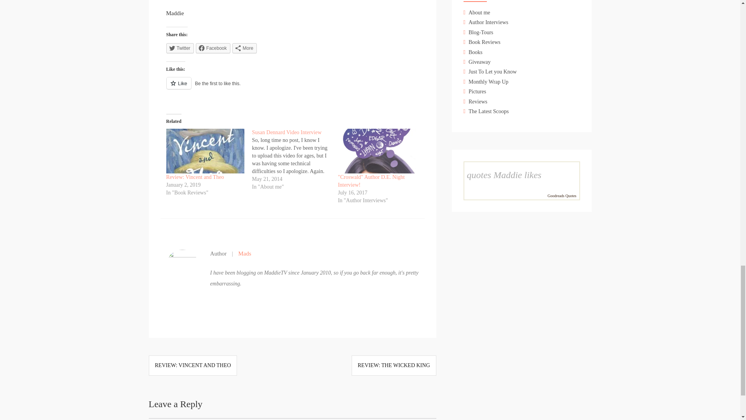  What do you see at coordinates (195, 177) in the screenshot?
I see `Review: Vincent and Theo` at bounding box center [195, 177].